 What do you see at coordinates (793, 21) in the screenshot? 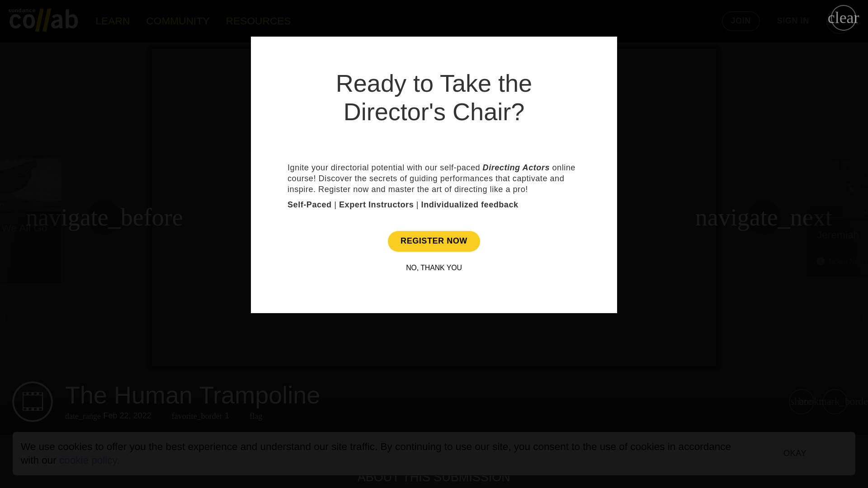
I see `SIGN IN` at bounding box center [793, 21].